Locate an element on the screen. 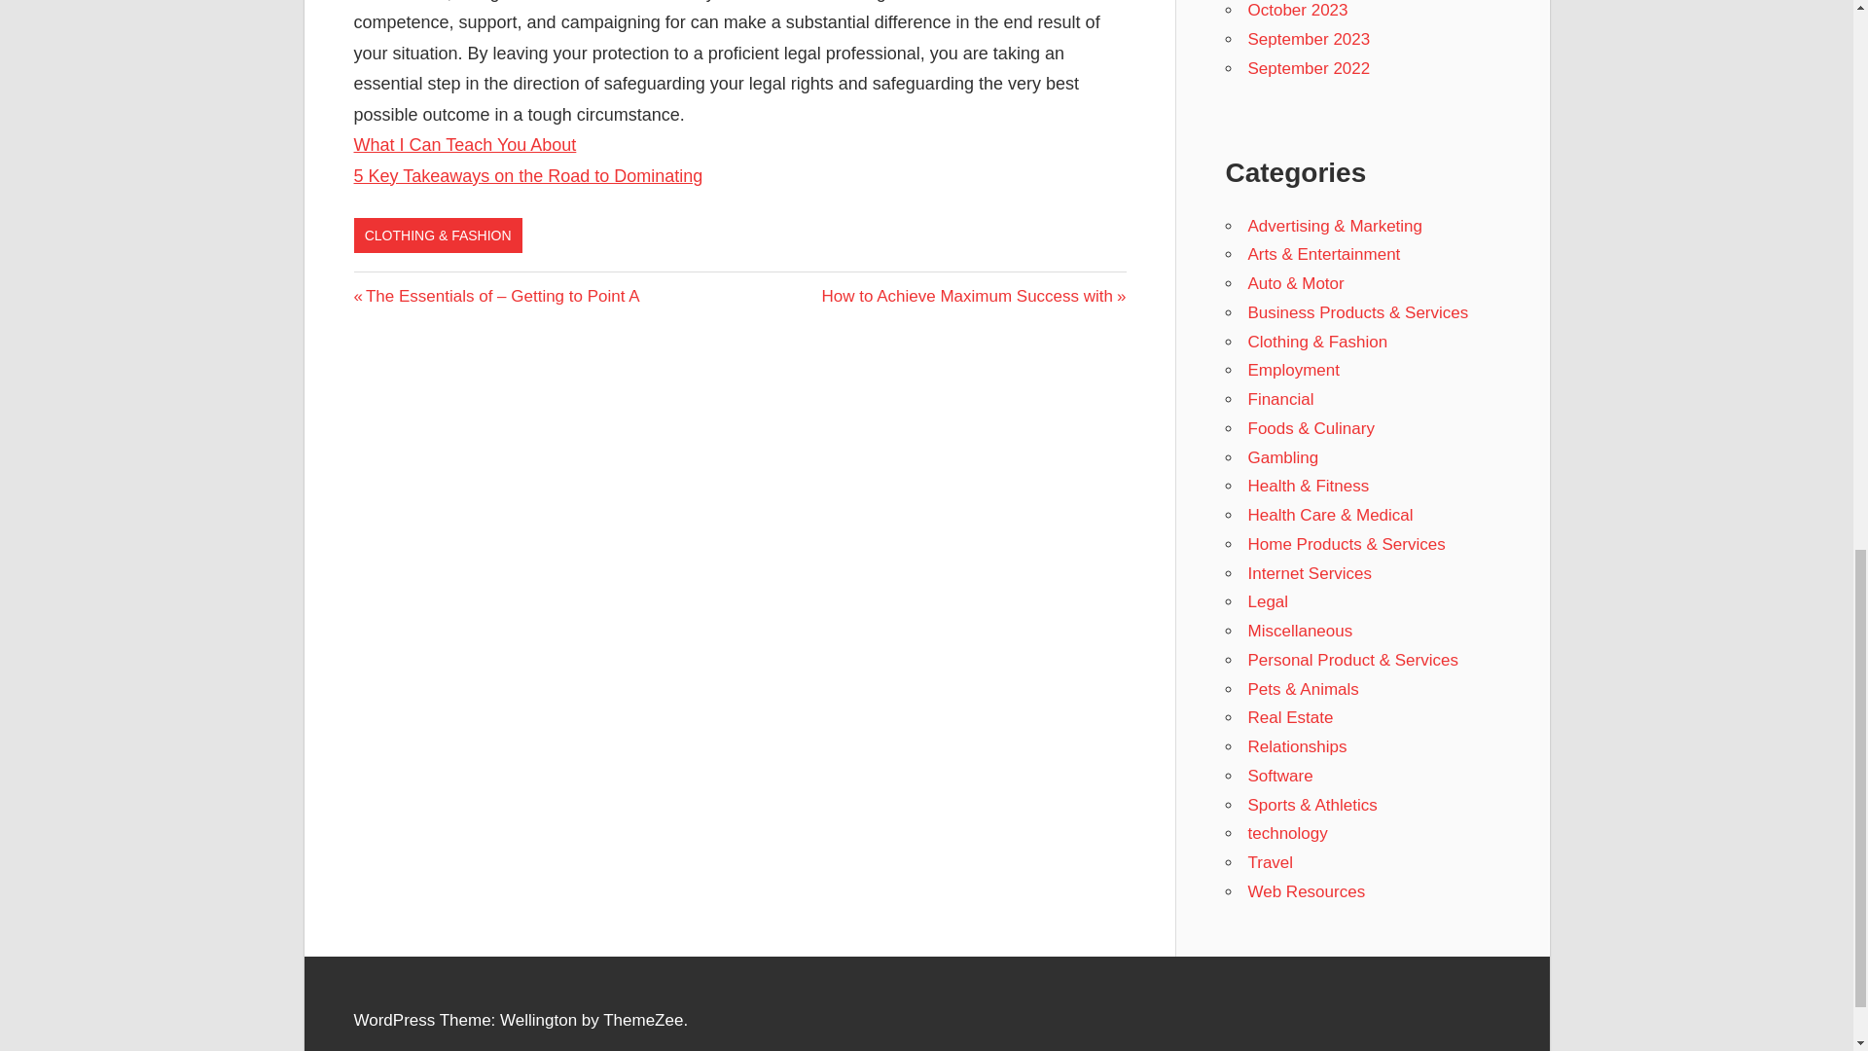  September 2022 is located at coordinates (973, 296).